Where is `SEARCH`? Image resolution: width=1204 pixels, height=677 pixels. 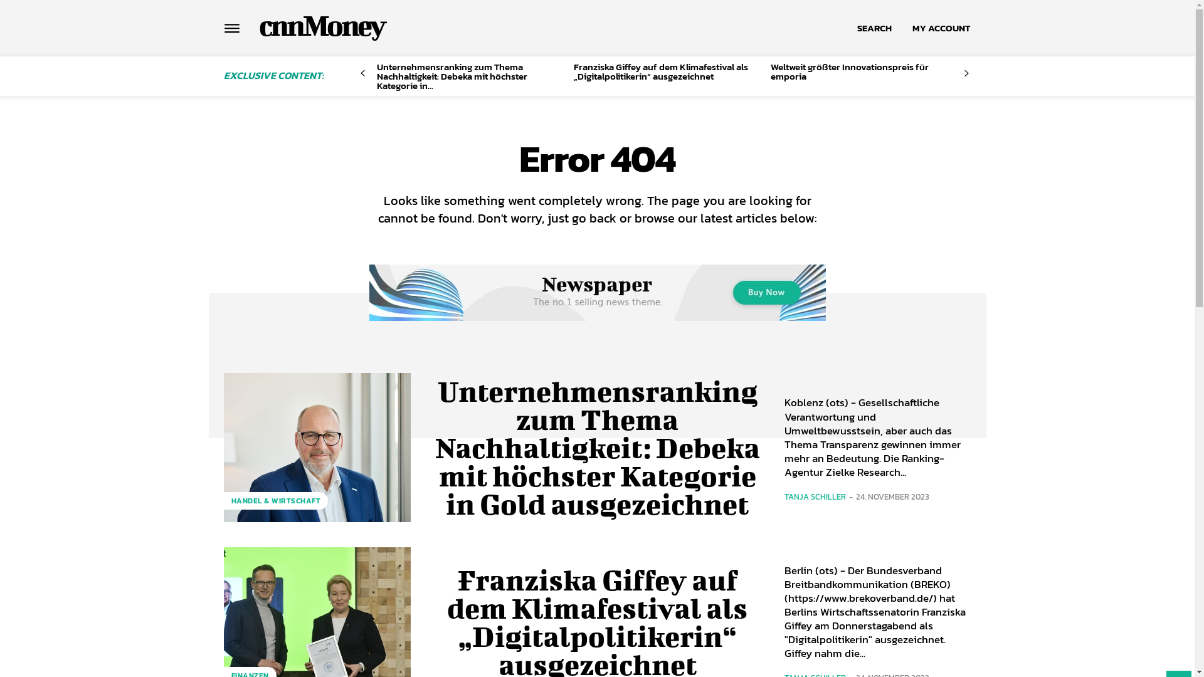 SEARCH is located at coordinates (874, 28).